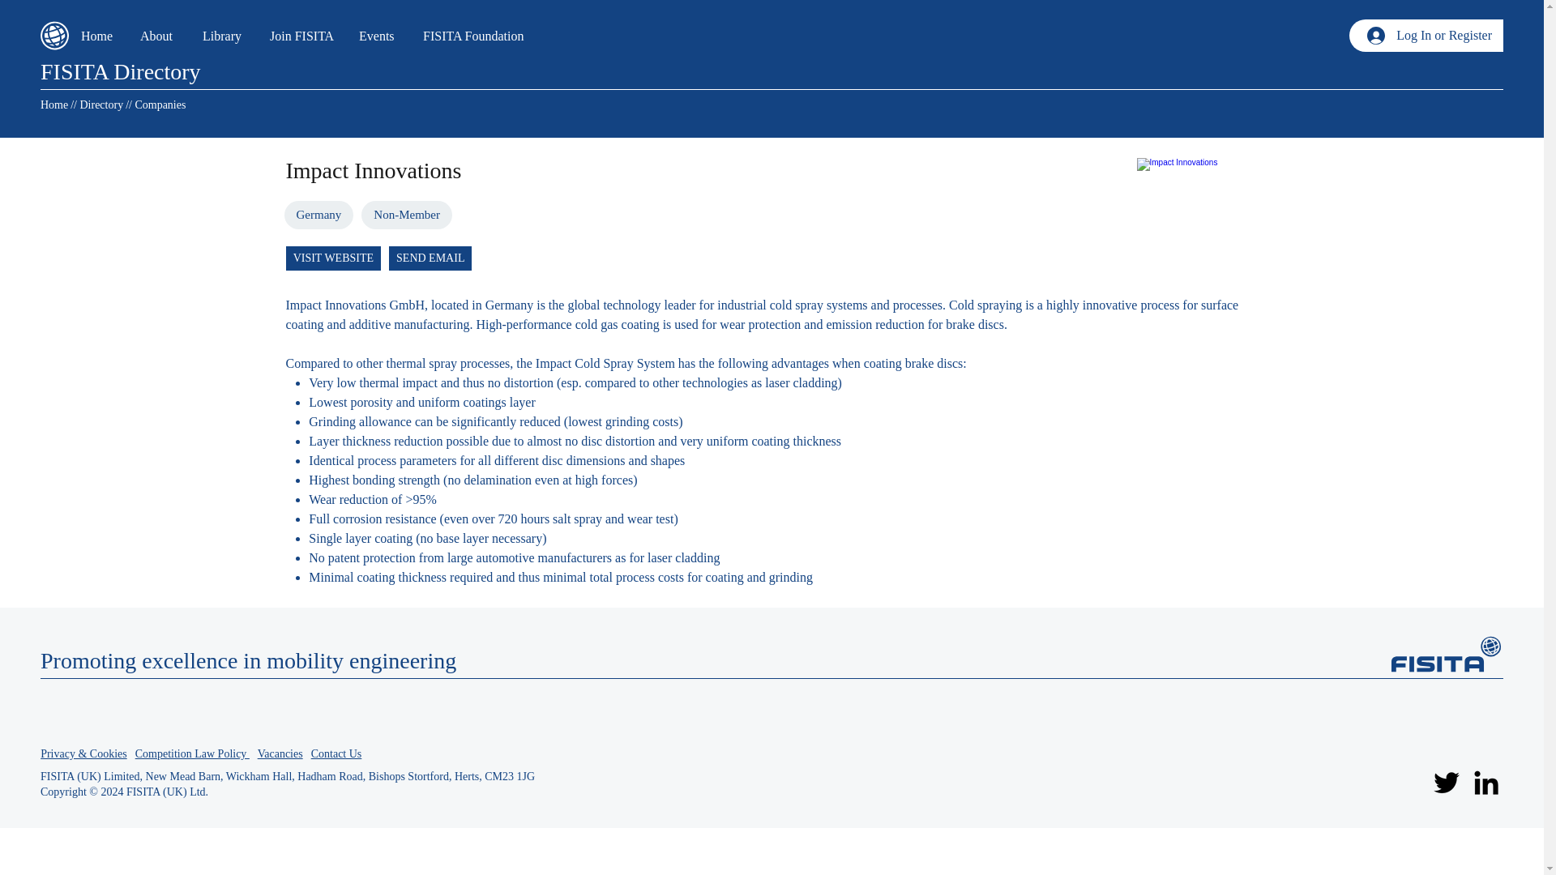 Image resolution: width=1556 pixels, height=875 pixels. Describe the element at coordinates (302, 36) in the screenshot. I see `Join FISITA` at that location.